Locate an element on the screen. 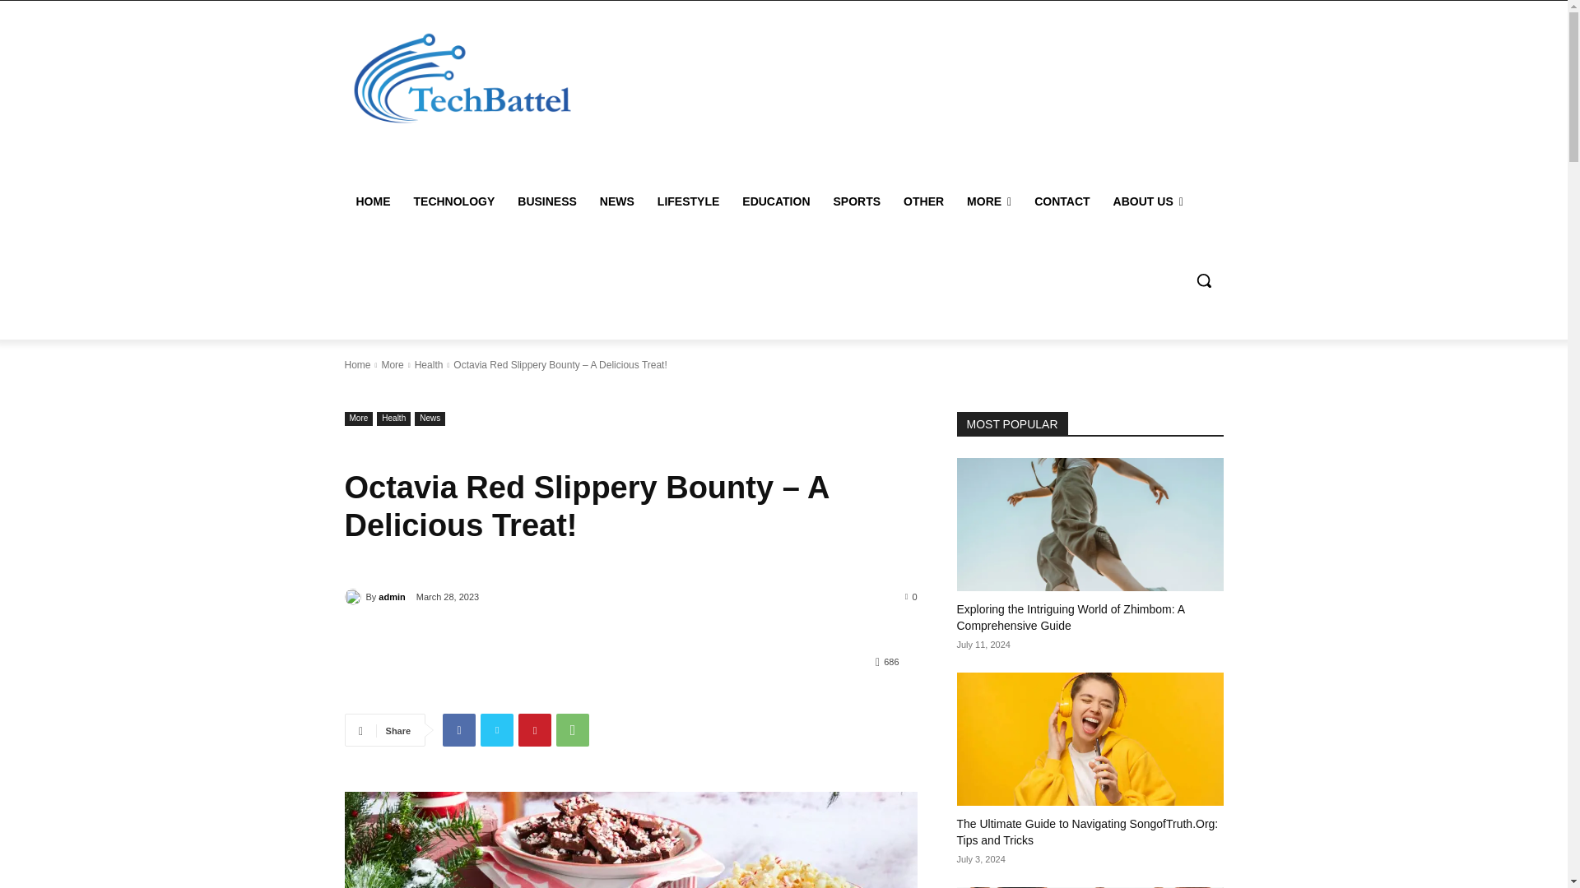 Image resolution: width=1580 pixels, height=888 pixels. Octavia Red Slippery Bounty is located at coordinates (630, 840).